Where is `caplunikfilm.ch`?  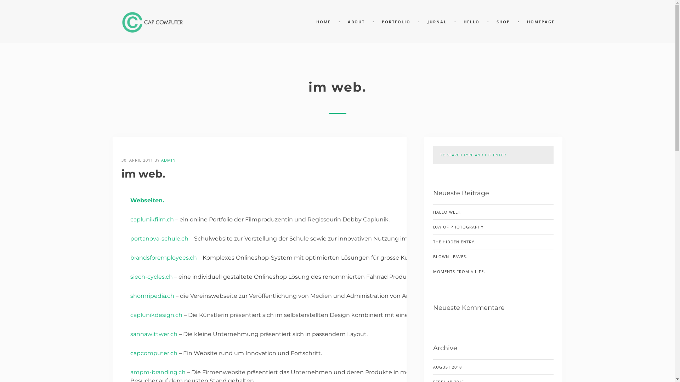 caplunikfilm.ch is located at coordinates (152, 219).